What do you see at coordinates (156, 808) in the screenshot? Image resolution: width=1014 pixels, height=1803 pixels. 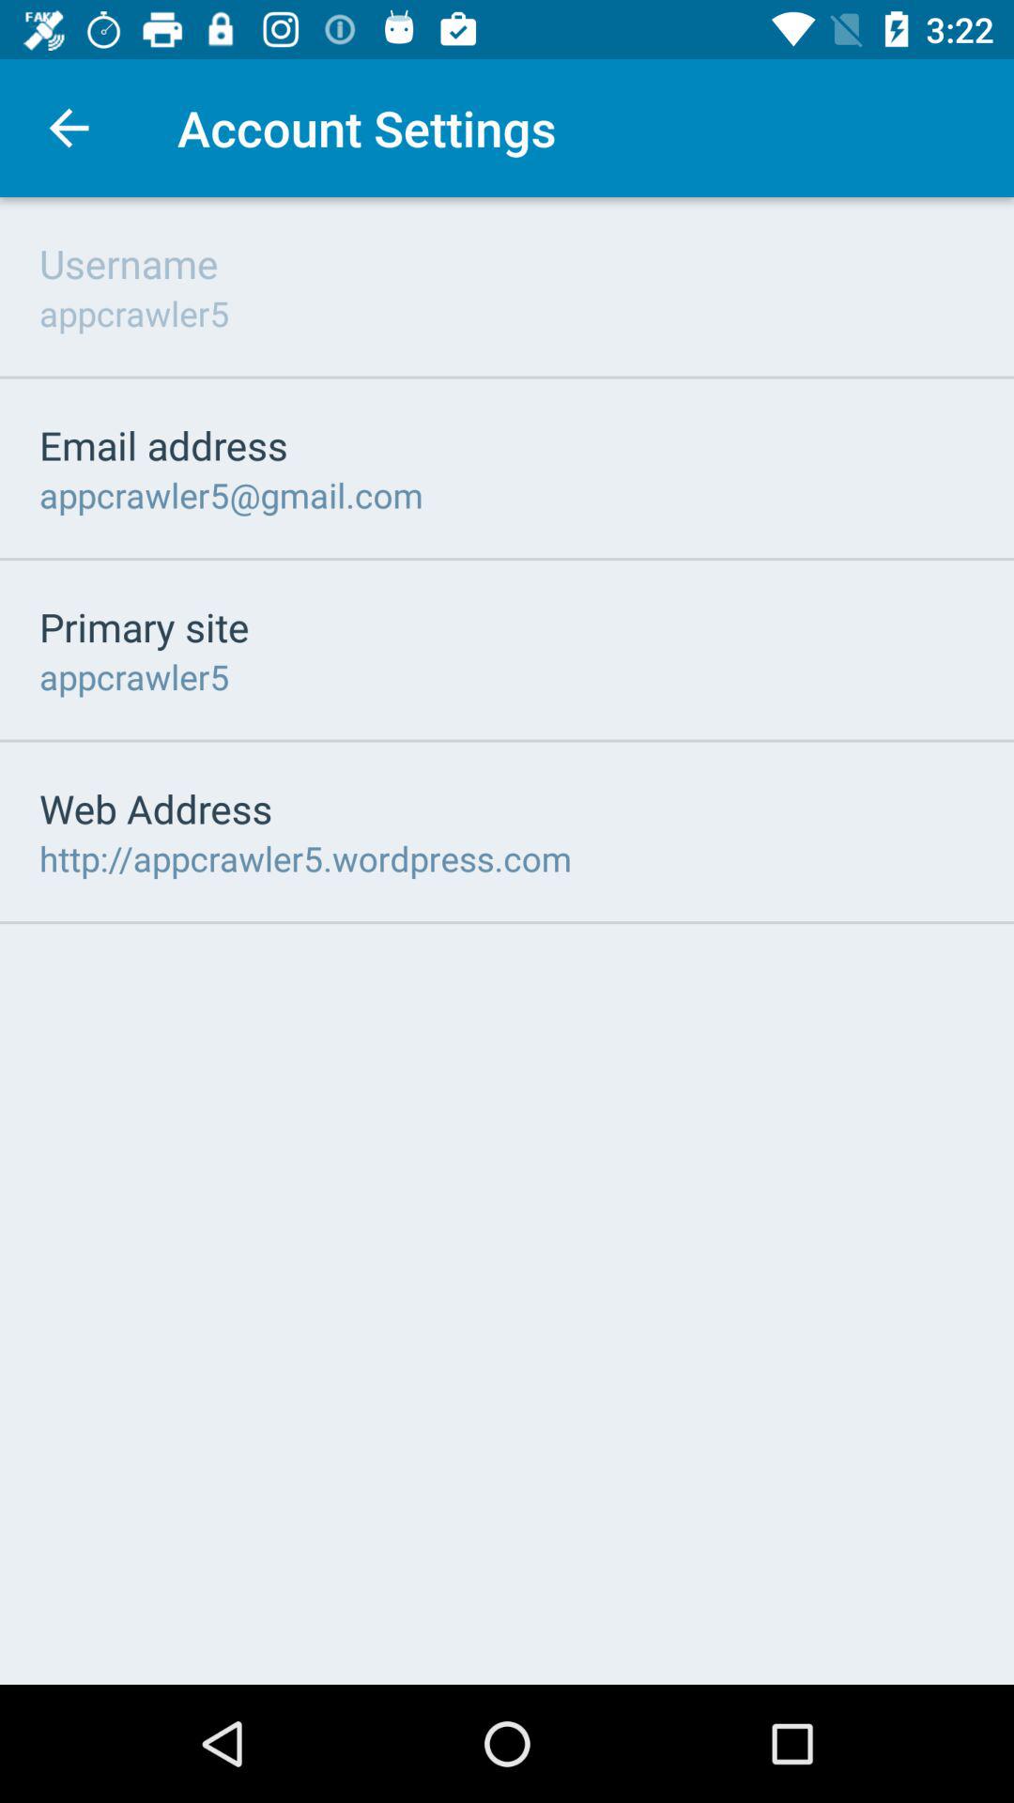 I see `tap the web address item` at bounding box center [156, 808].